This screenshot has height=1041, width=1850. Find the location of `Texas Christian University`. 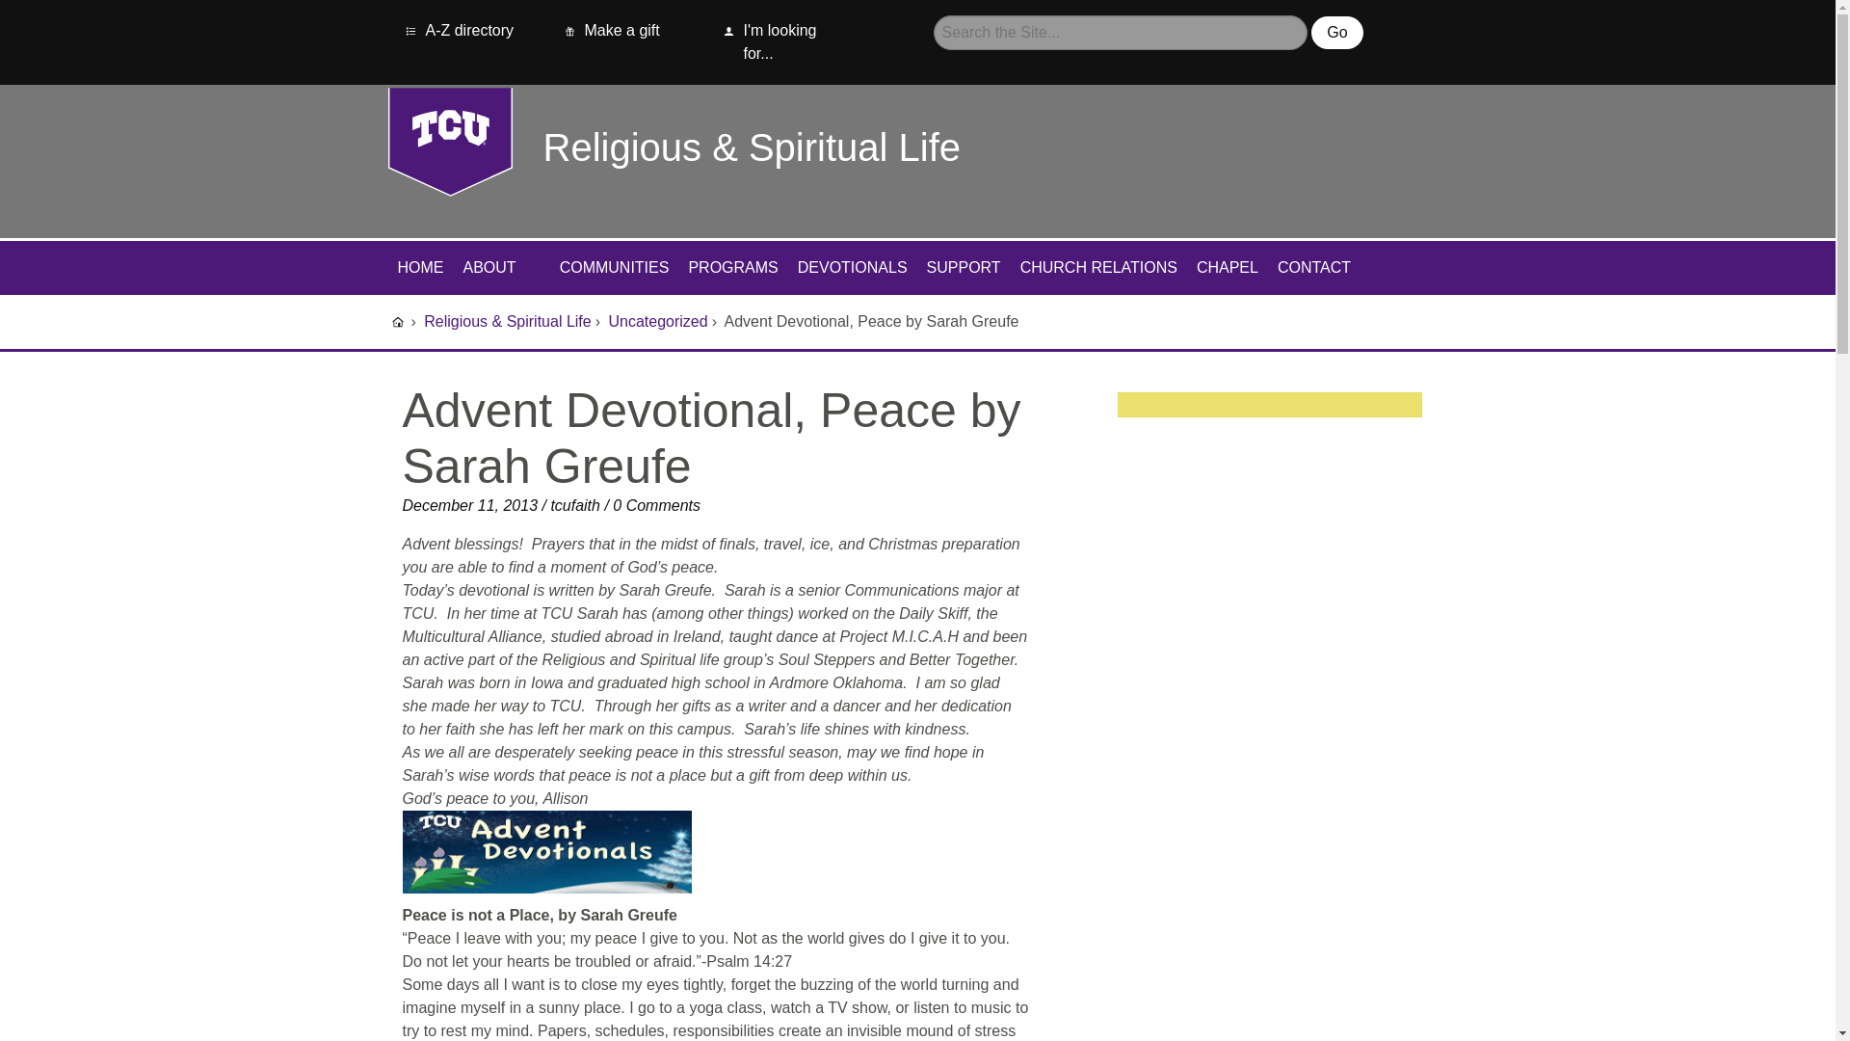

Texas Christian University is located at coordinates (397, 322).